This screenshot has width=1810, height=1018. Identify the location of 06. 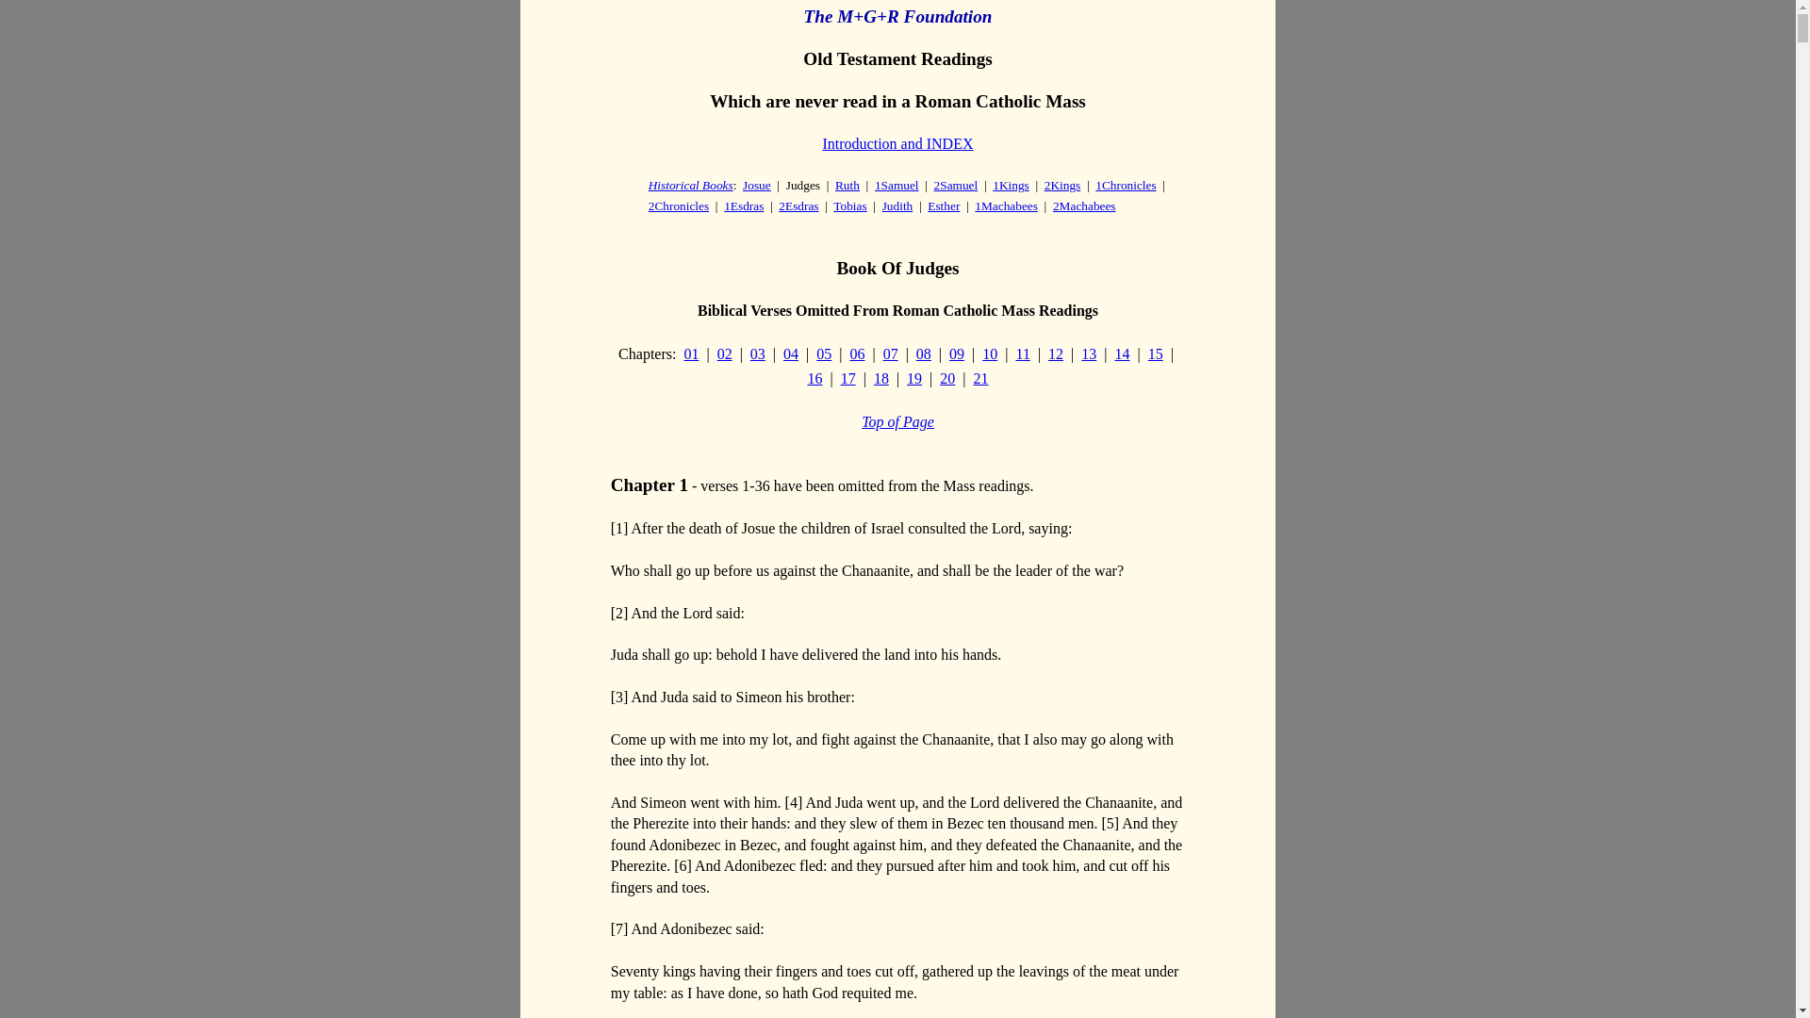
(856, 354).